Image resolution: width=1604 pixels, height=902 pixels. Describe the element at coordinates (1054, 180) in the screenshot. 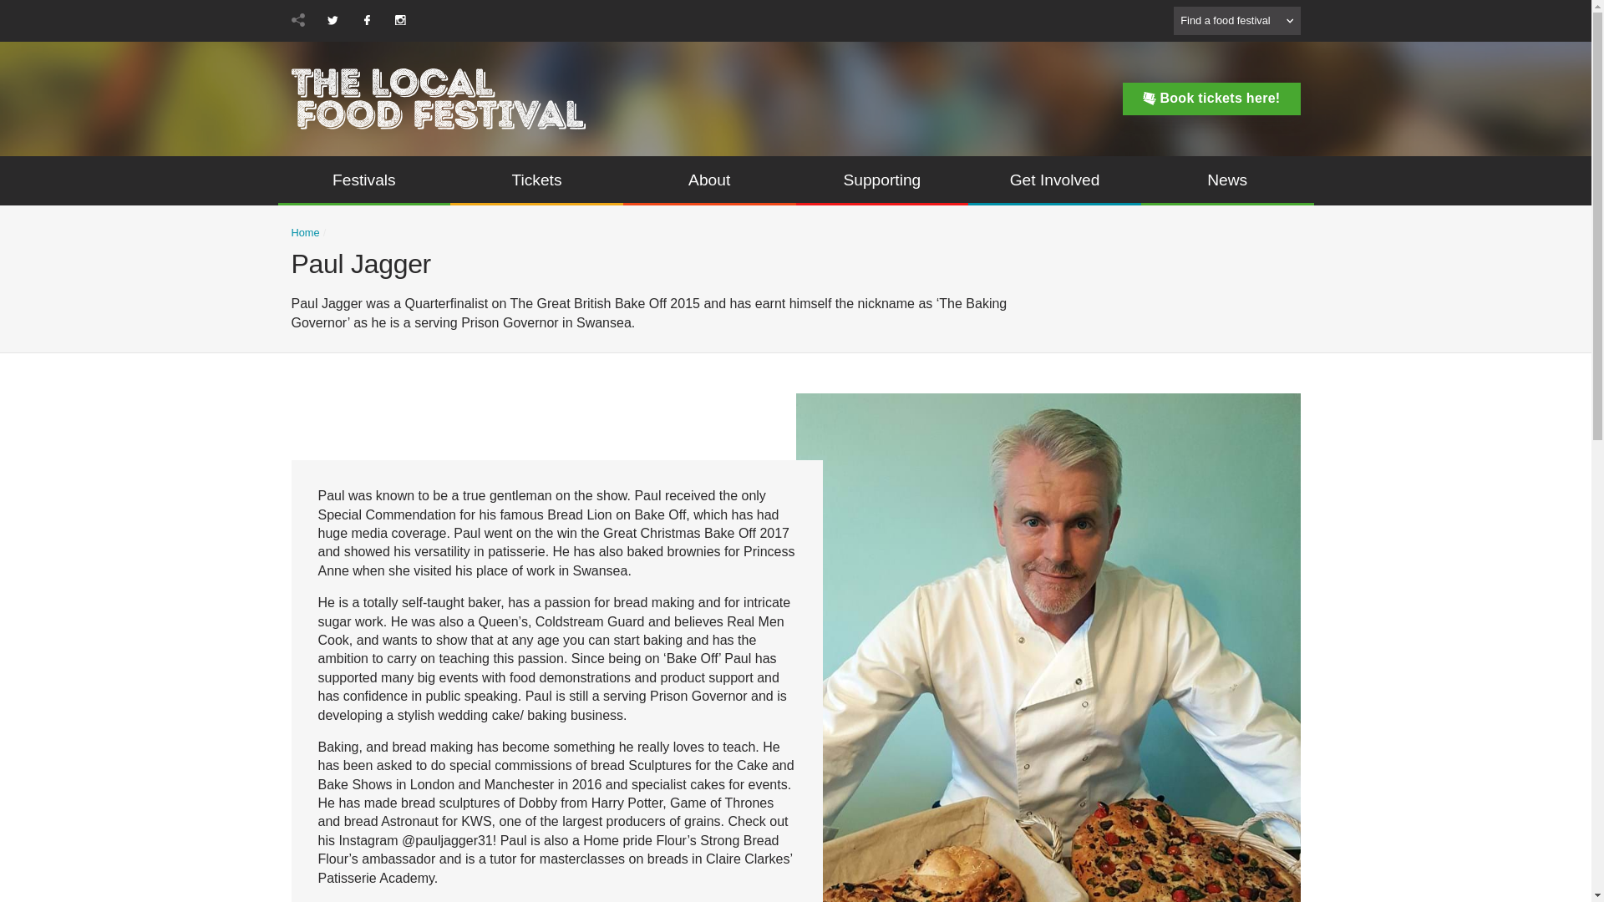

I see `Get Involved` at that location.